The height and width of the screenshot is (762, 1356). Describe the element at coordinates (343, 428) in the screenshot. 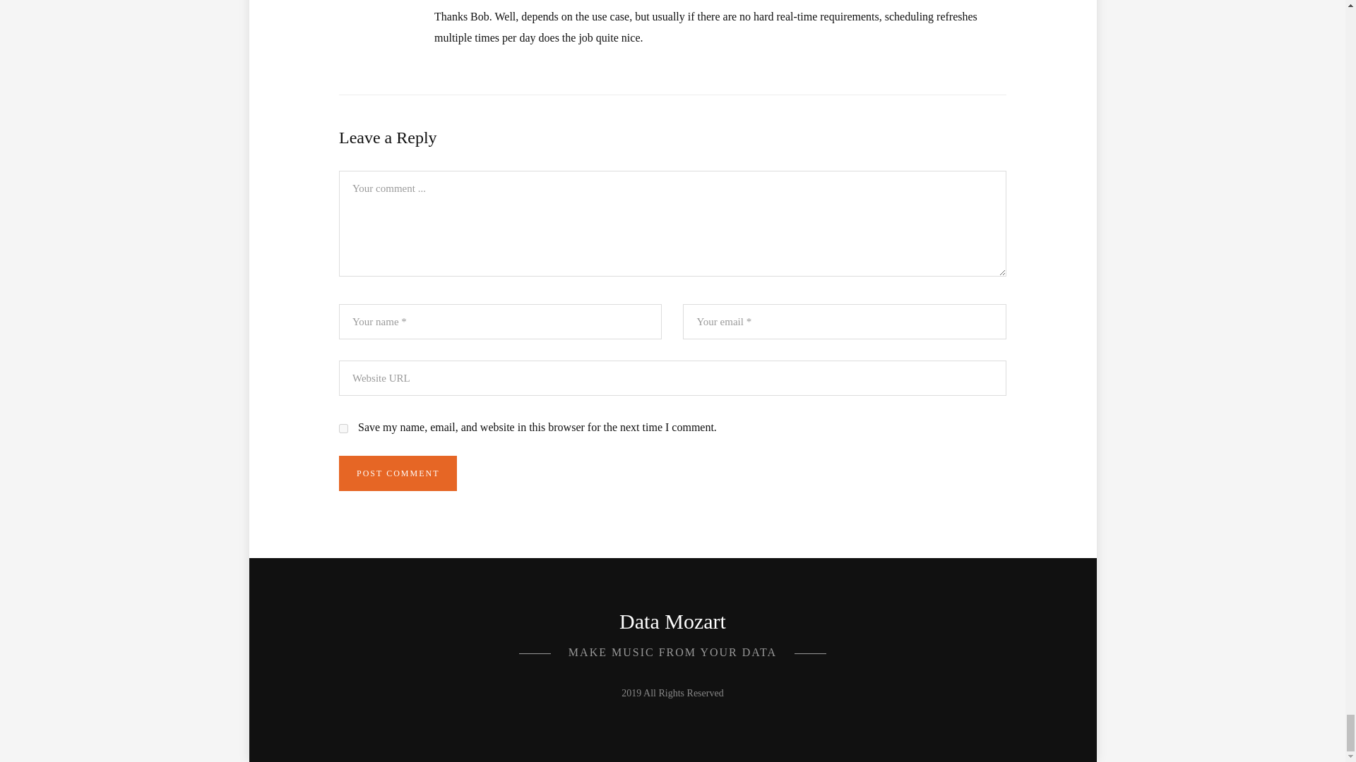

I see `yes` at that location.